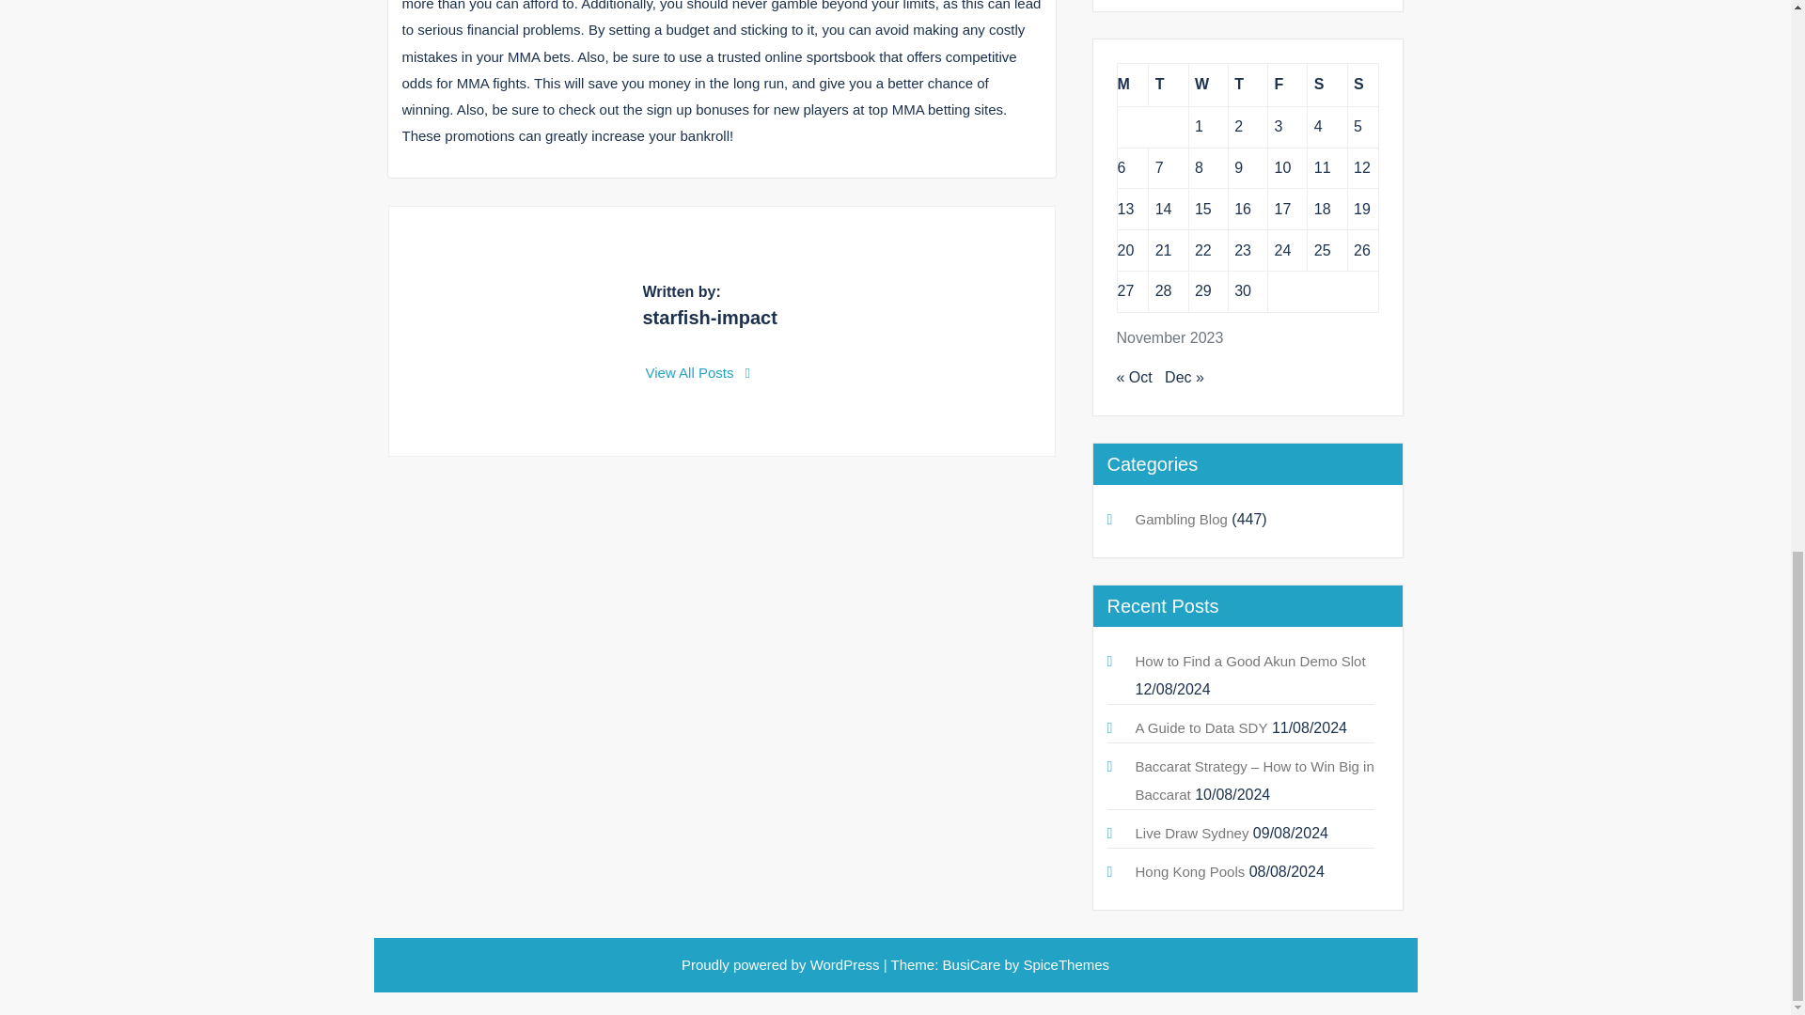 The height and width of the screenshot is (1015, 1805). I want to click on Tuesday, so click(1168, 85).